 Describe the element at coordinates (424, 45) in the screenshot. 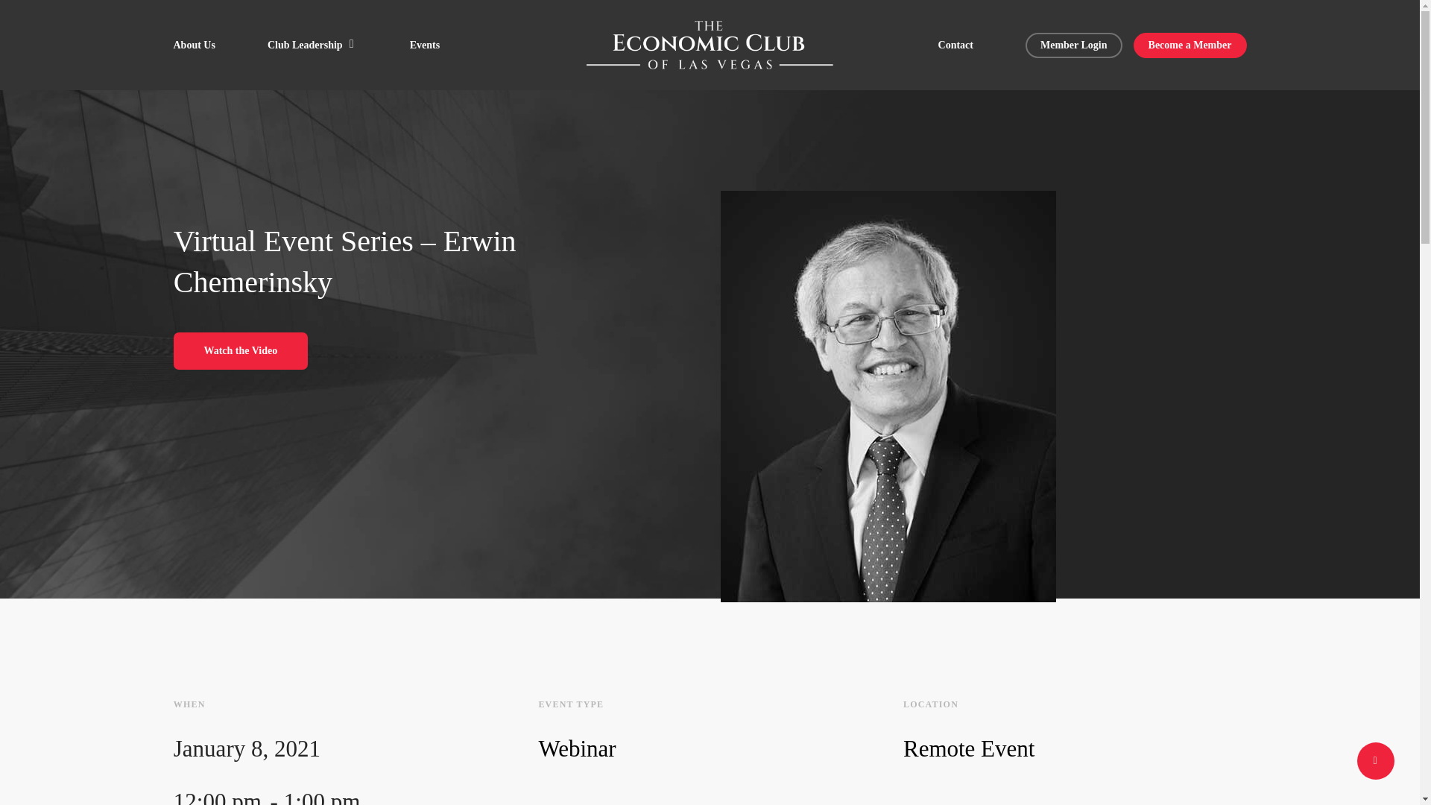

I see `Events` at that location.